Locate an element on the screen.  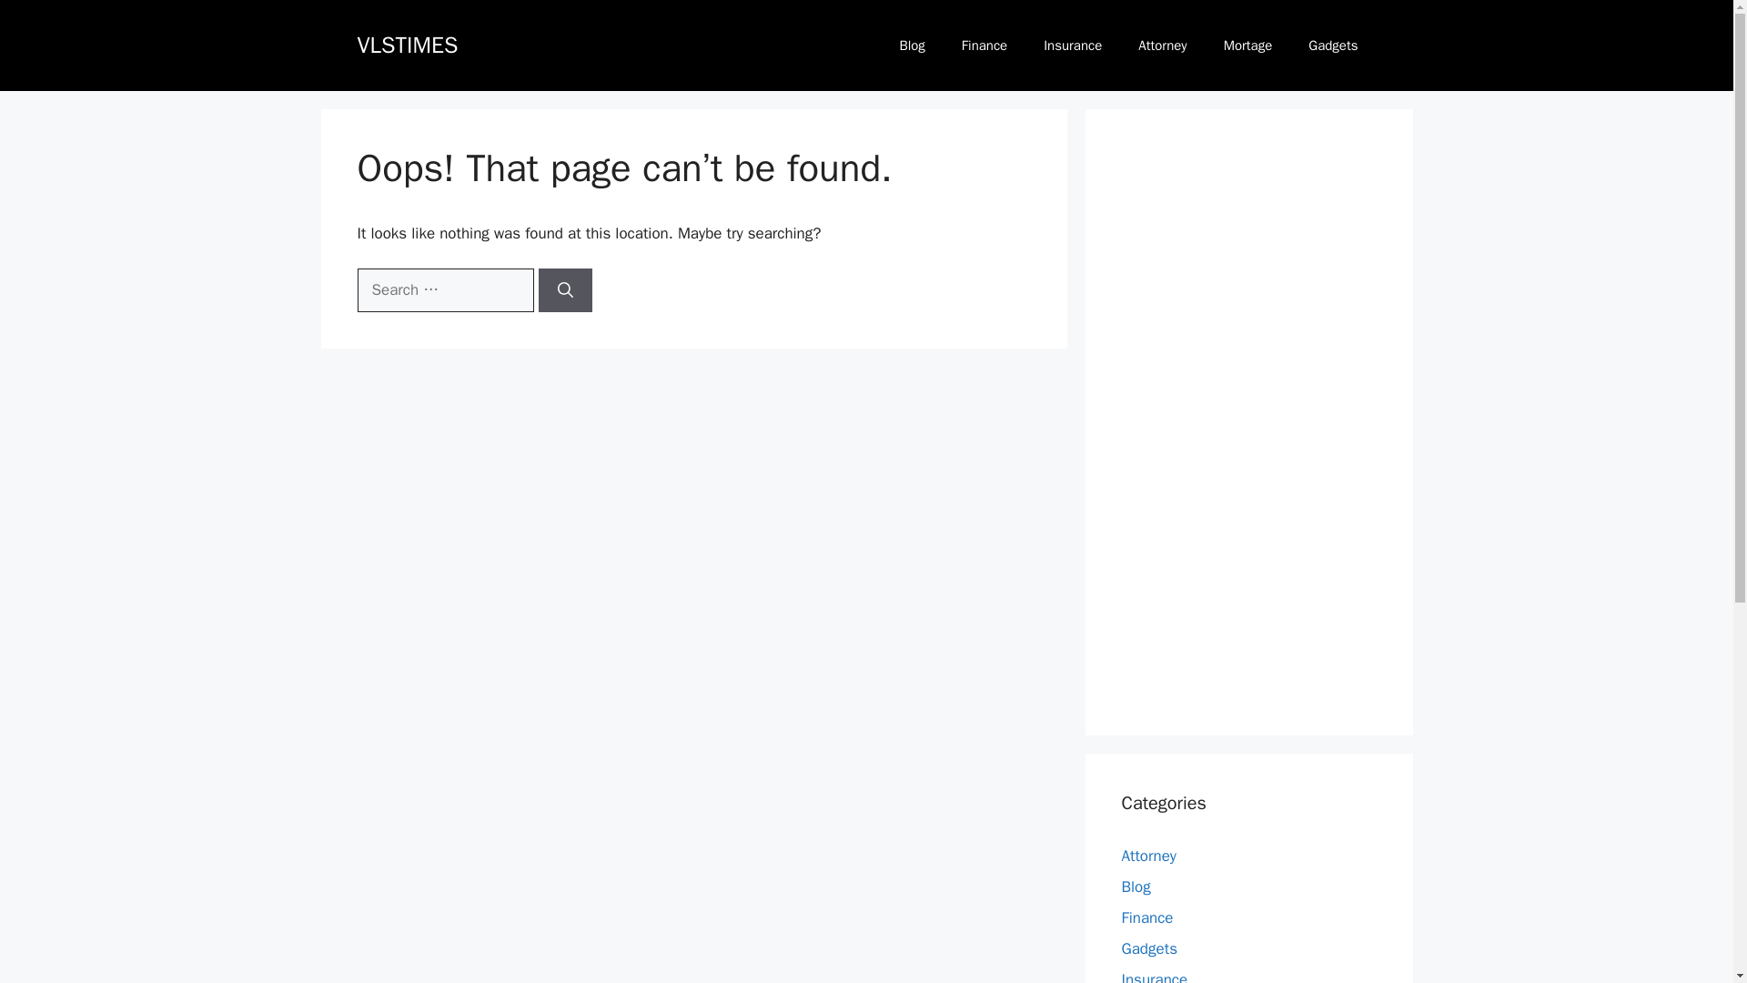
Insurance is located at coordinates (1072, 46).